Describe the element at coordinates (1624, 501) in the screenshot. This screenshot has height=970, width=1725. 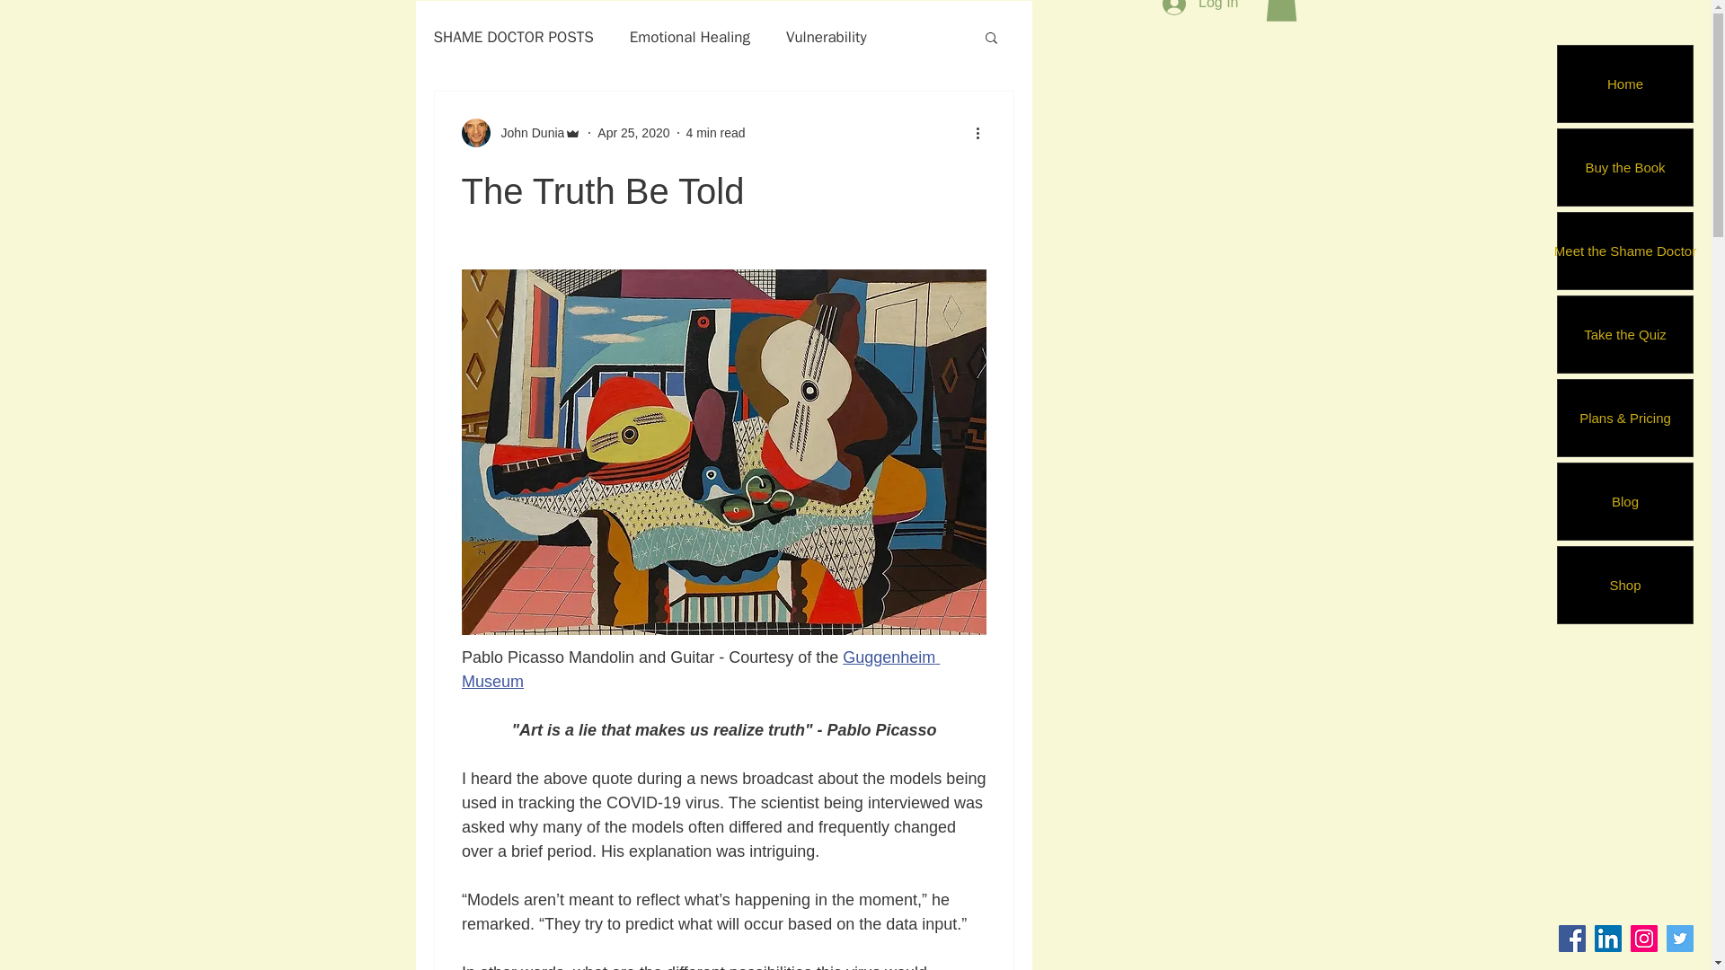
I see `Blog` at that location.